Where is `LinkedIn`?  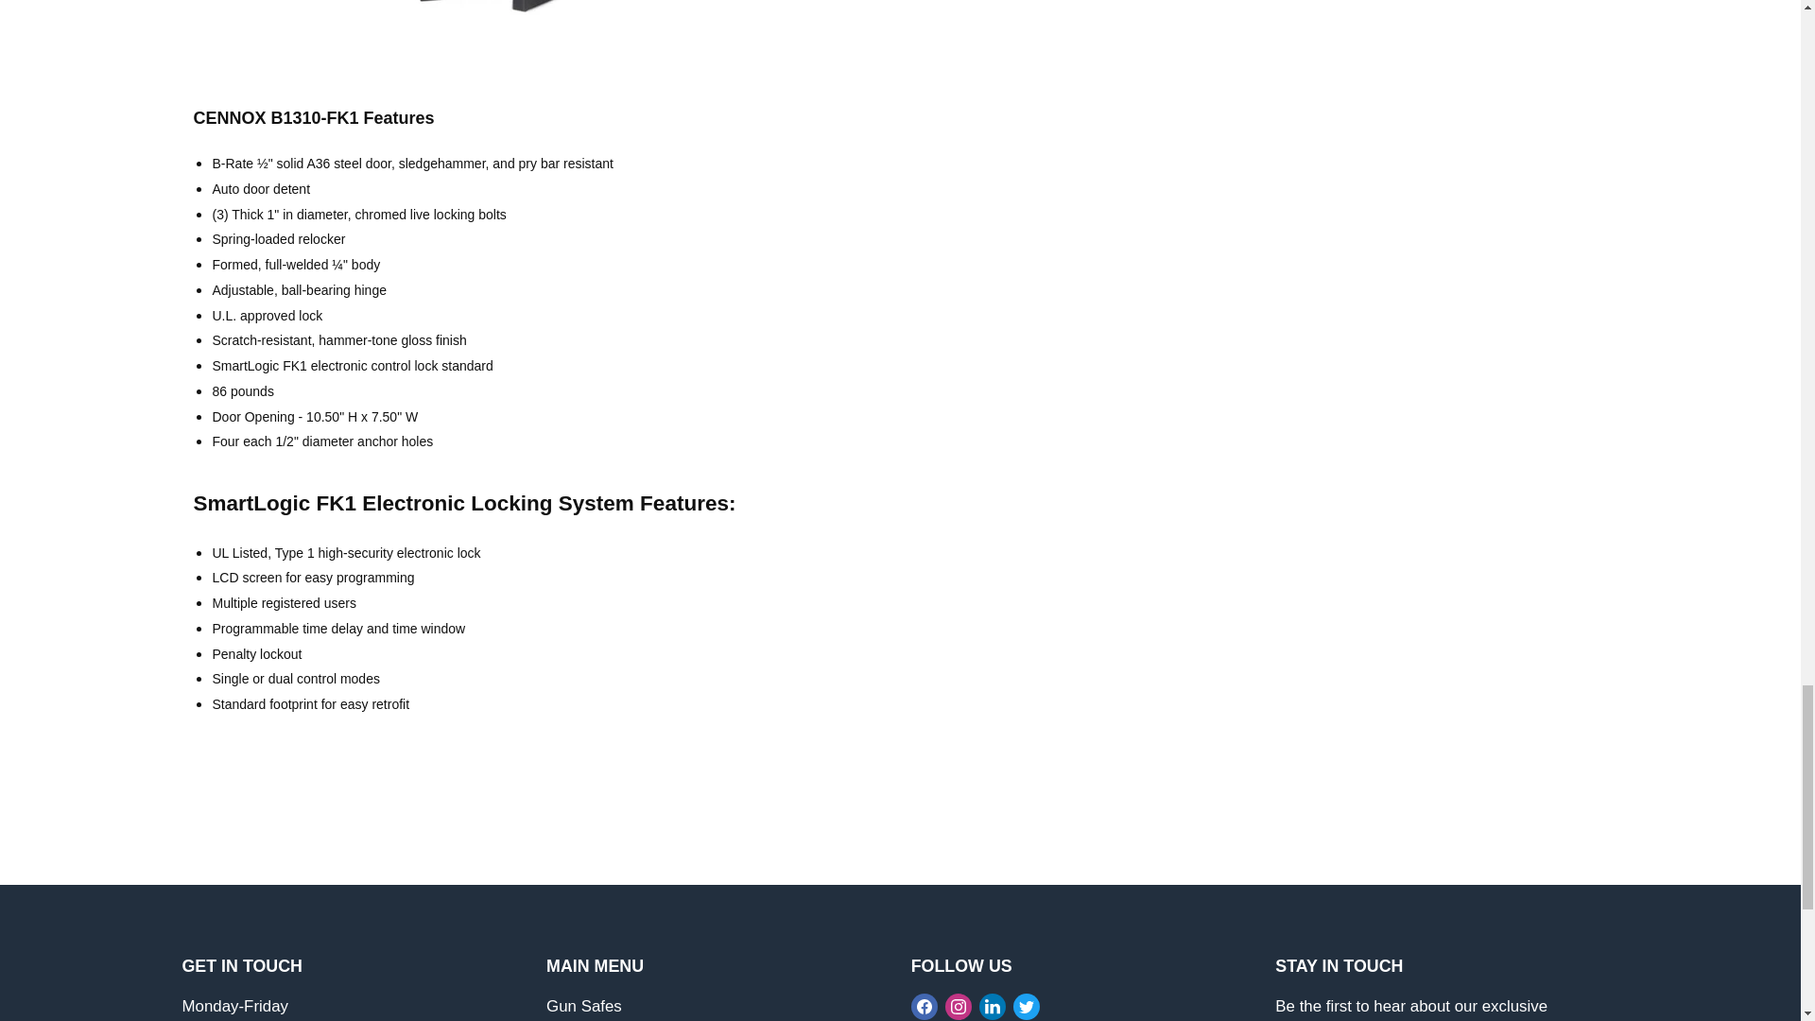 LinkedIn is located at coordinates (993, 1005).